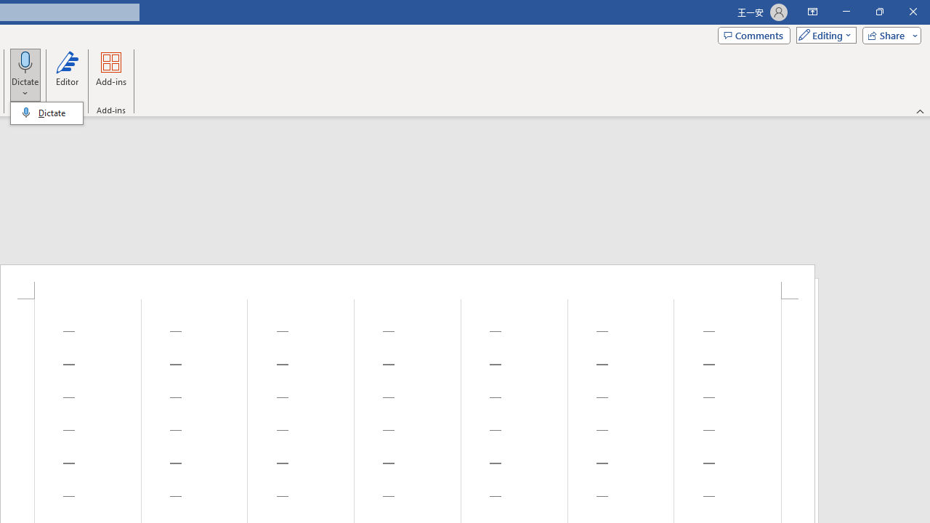 Image resolution: width=930 pixels, height=523 pixels. Describe the element at coordinates (25, 74) in the screenshot. I see `Dictate` at that location.